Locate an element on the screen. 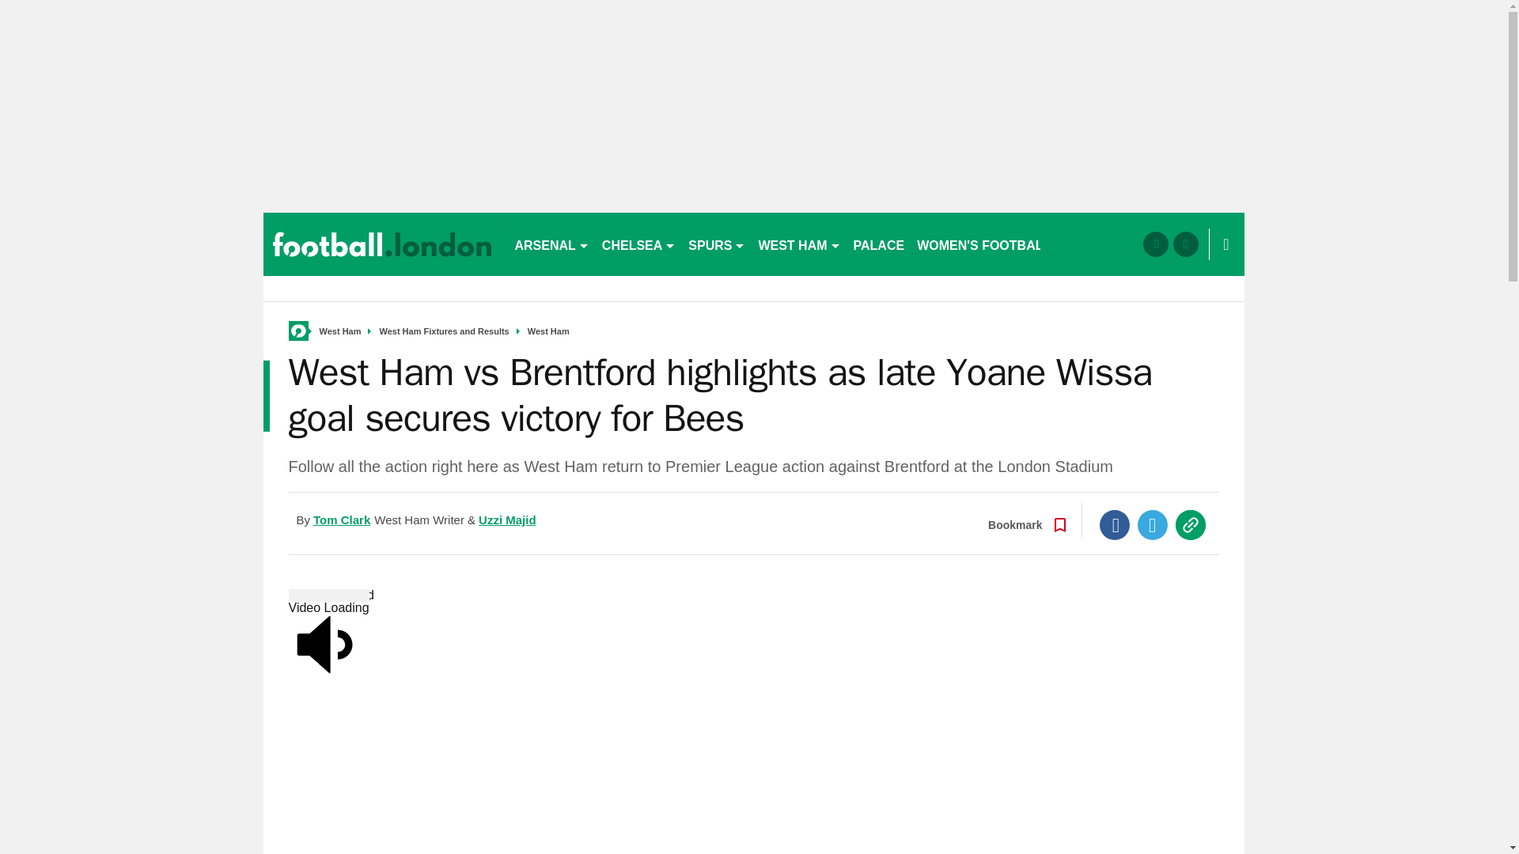 The width and height of the screenshot is (1519, 854). WEST HAM is located at coordinates (799, 244).